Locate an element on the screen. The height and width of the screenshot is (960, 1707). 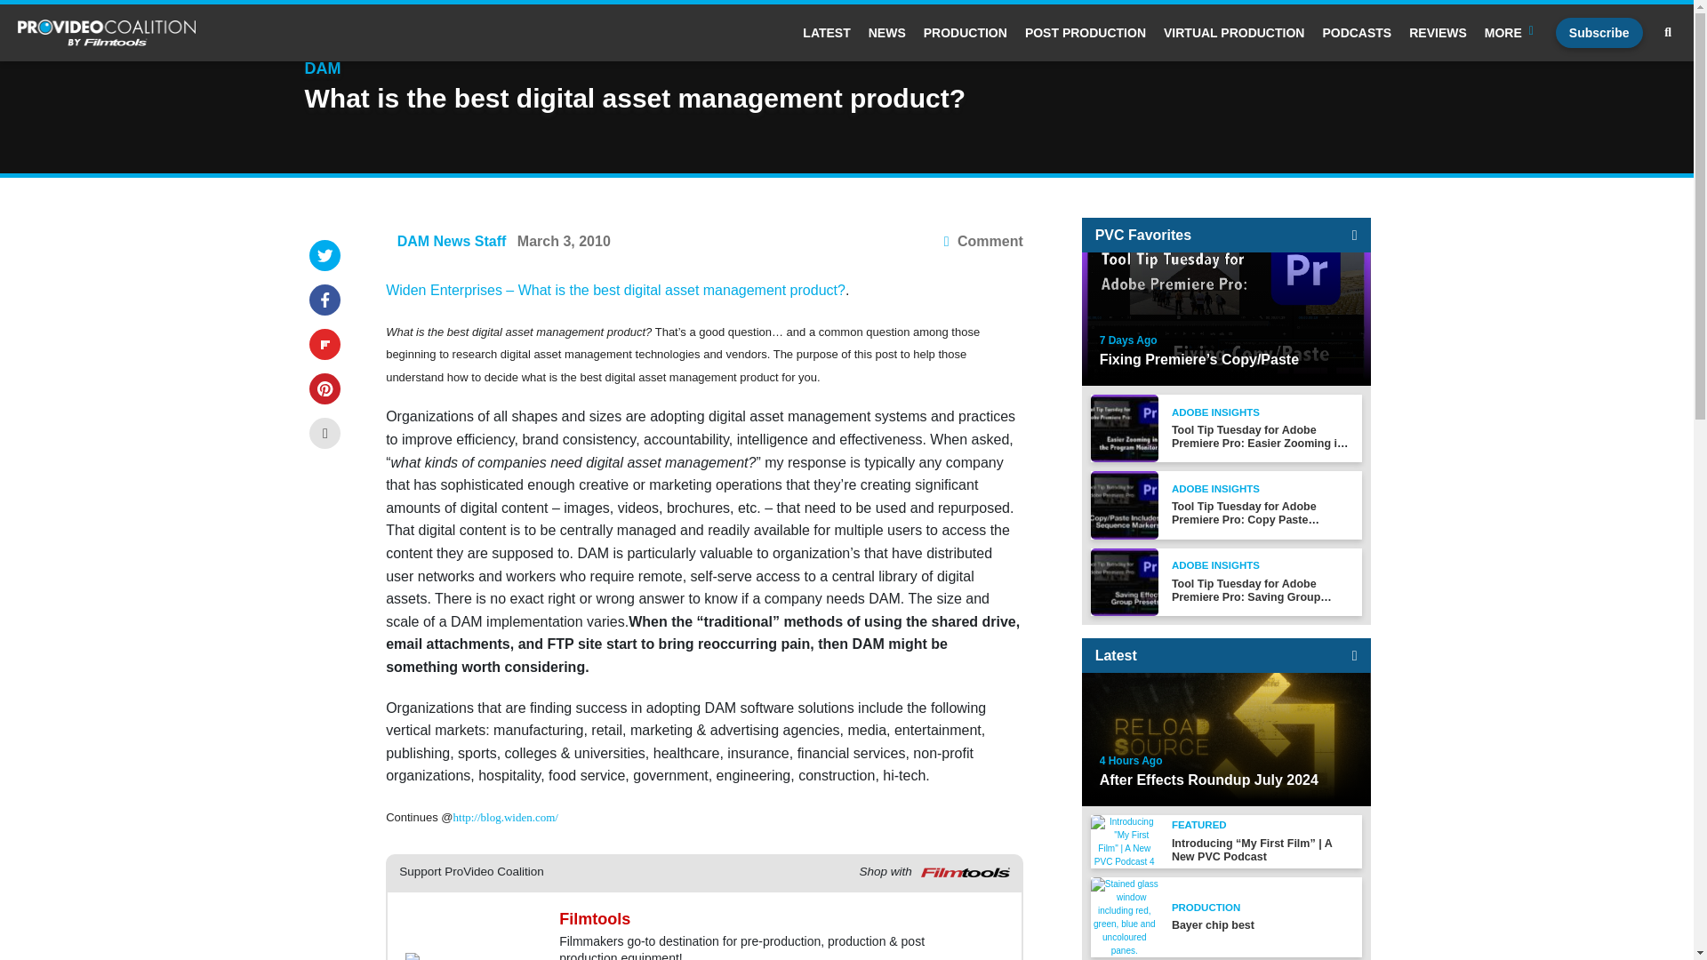
Production is located at coordinates (965, 33).